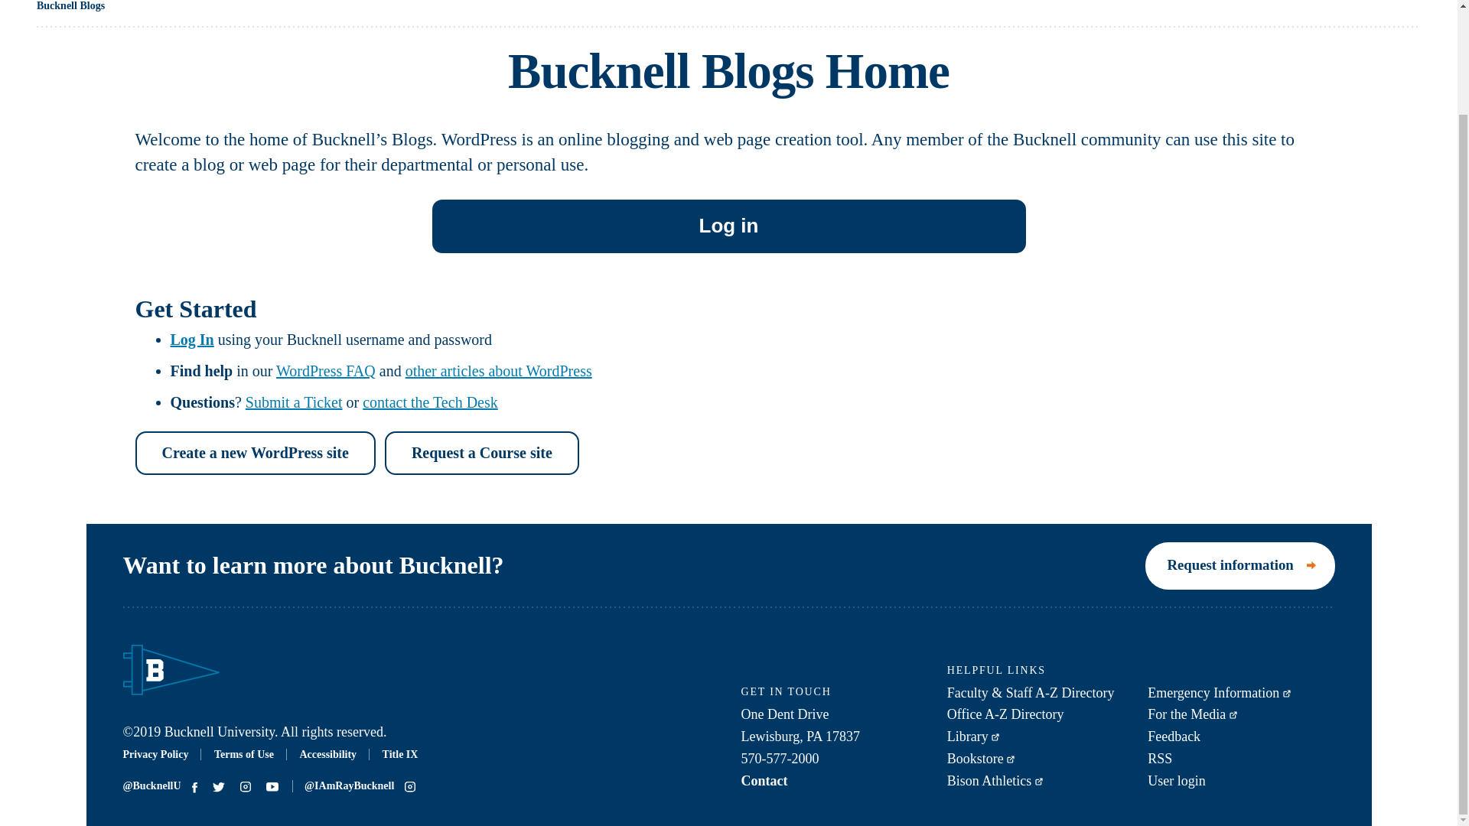  Describe the element at coordinates (1233, 714) in the screenshot. I see `External Link Icon` at that location.